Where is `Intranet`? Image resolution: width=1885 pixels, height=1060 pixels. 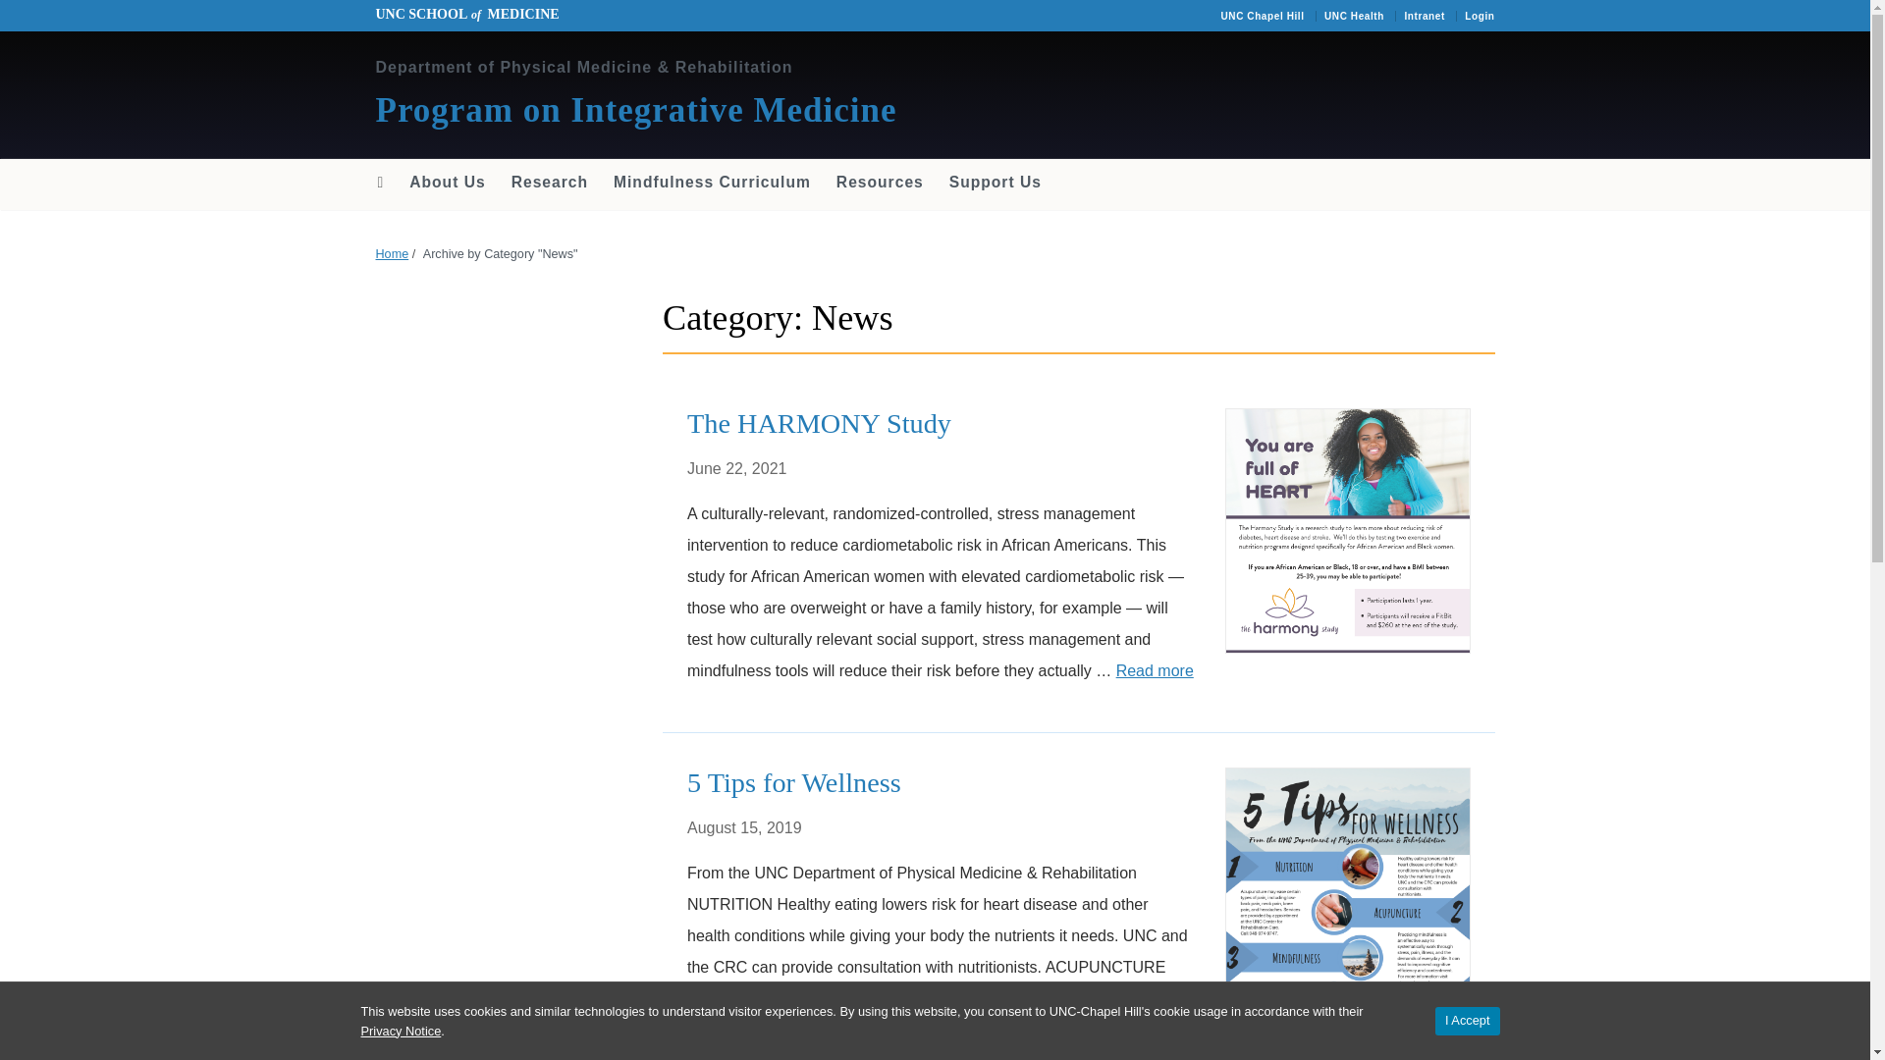 Intranet is located at coordinates (1424, 16).